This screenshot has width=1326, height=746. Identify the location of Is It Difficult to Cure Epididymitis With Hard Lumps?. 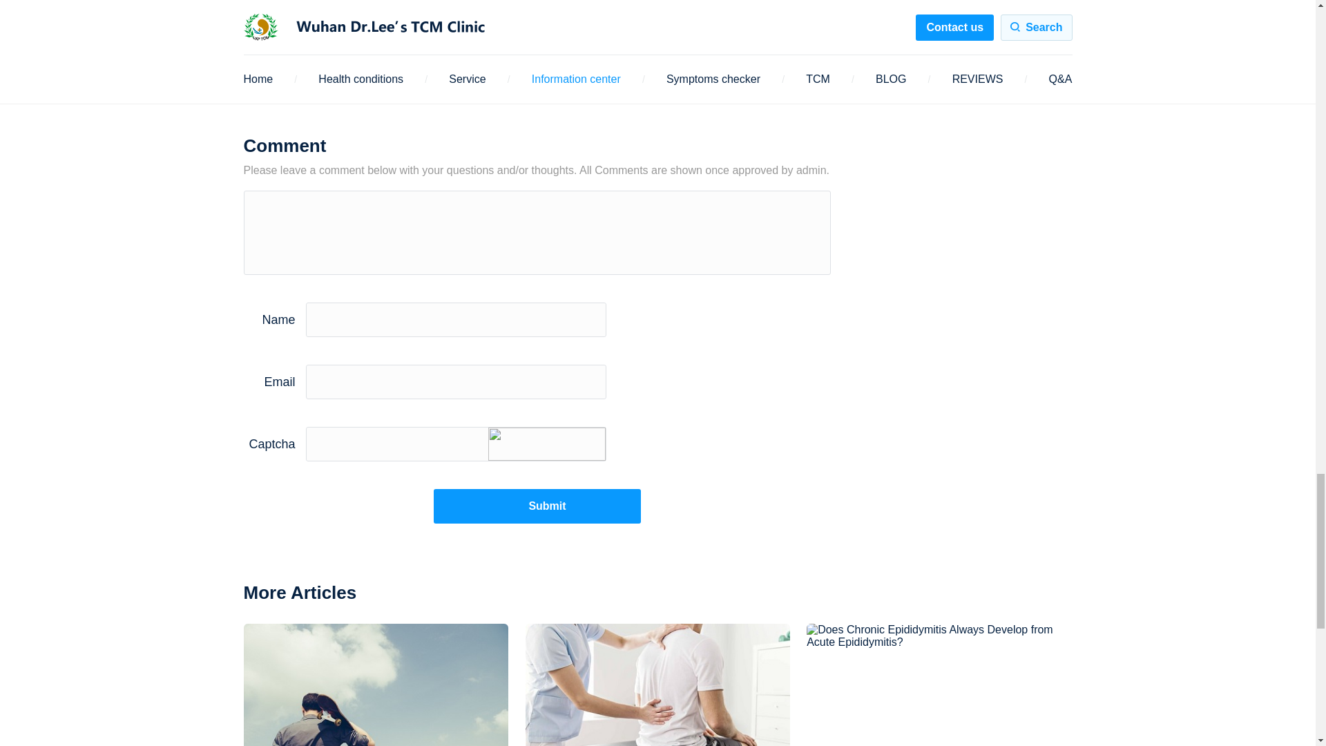
(657, 685).